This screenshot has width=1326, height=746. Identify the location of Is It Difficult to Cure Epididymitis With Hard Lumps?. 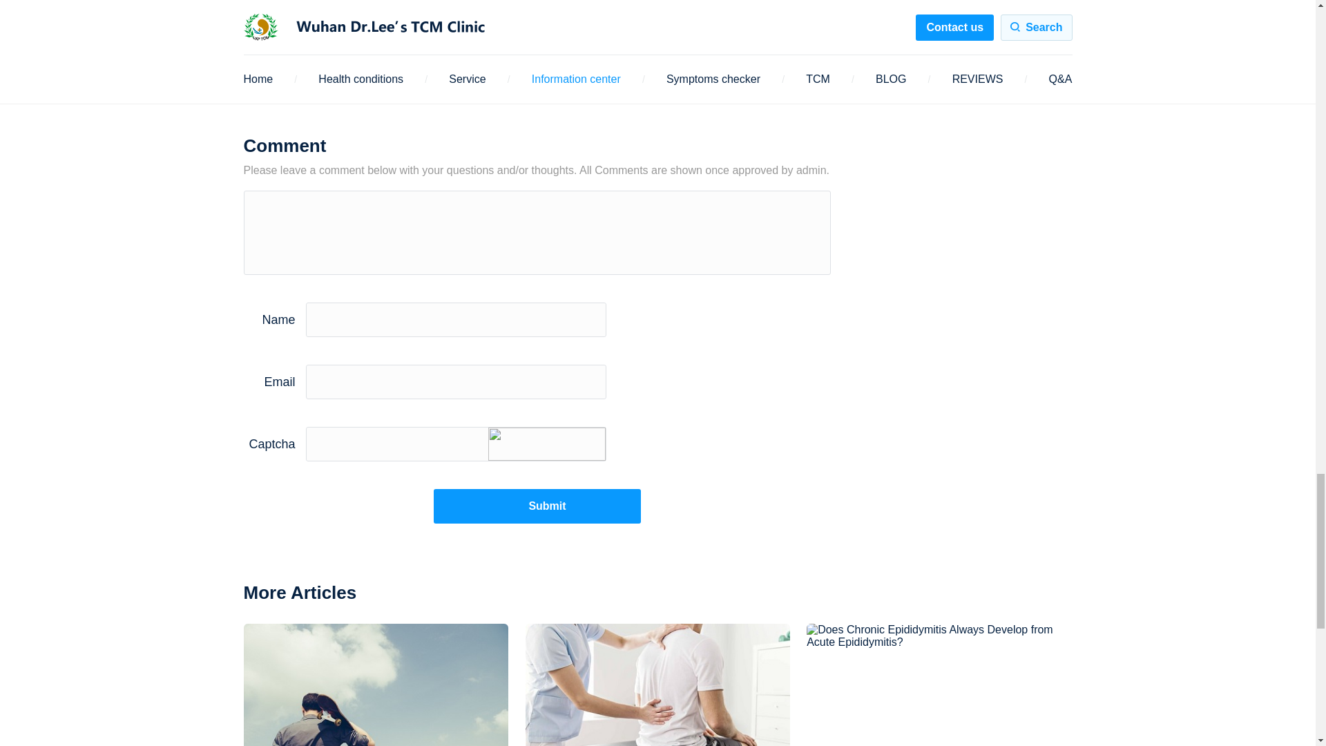
(657, 685).